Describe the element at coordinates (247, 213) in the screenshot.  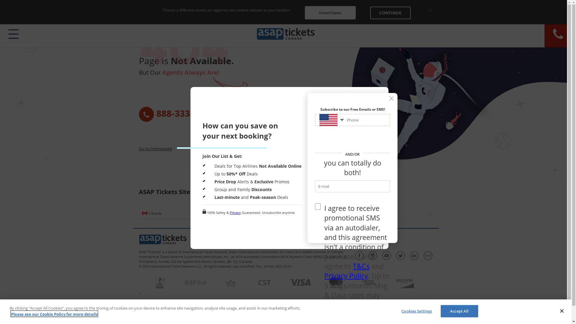
I see `United States` at that location.